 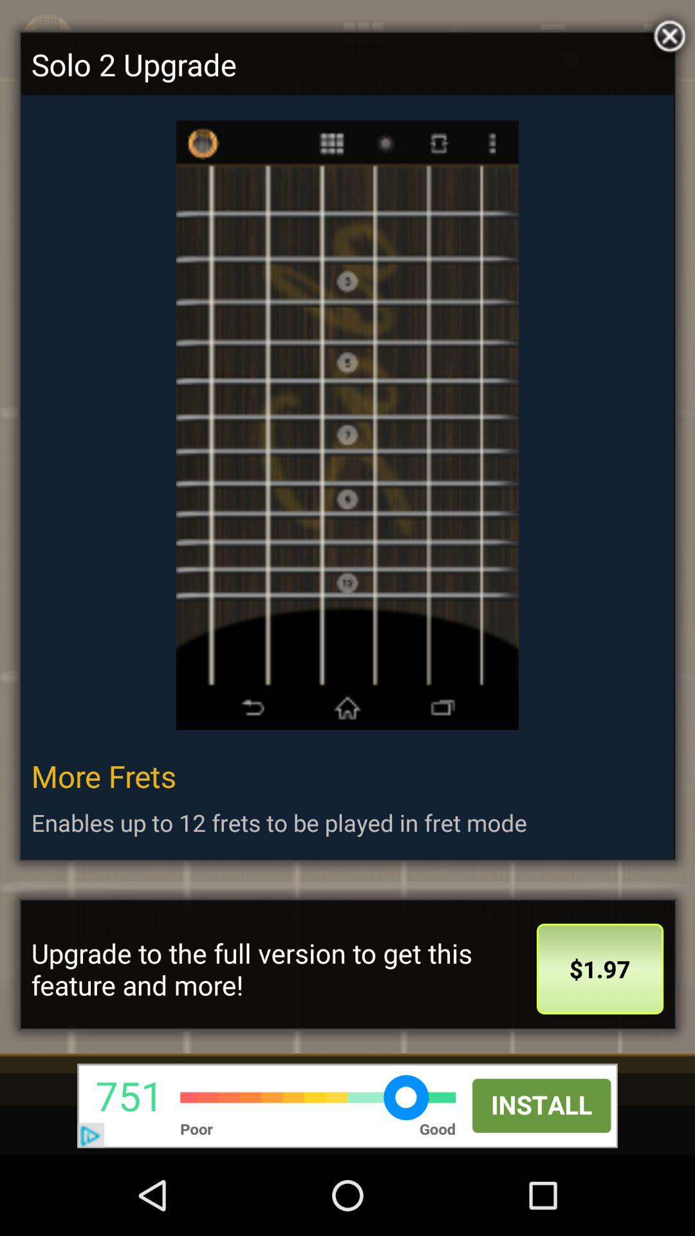 What do you see at coordinates (667, 33) in the screenshot?
I see `click to close option` at bounding box center [667, 33].